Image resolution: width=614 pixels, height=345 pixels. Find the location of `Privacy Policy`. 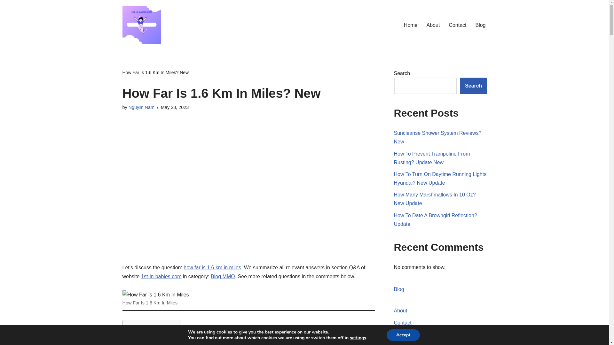

Privacy Policy is located at coordinates (410, 335).